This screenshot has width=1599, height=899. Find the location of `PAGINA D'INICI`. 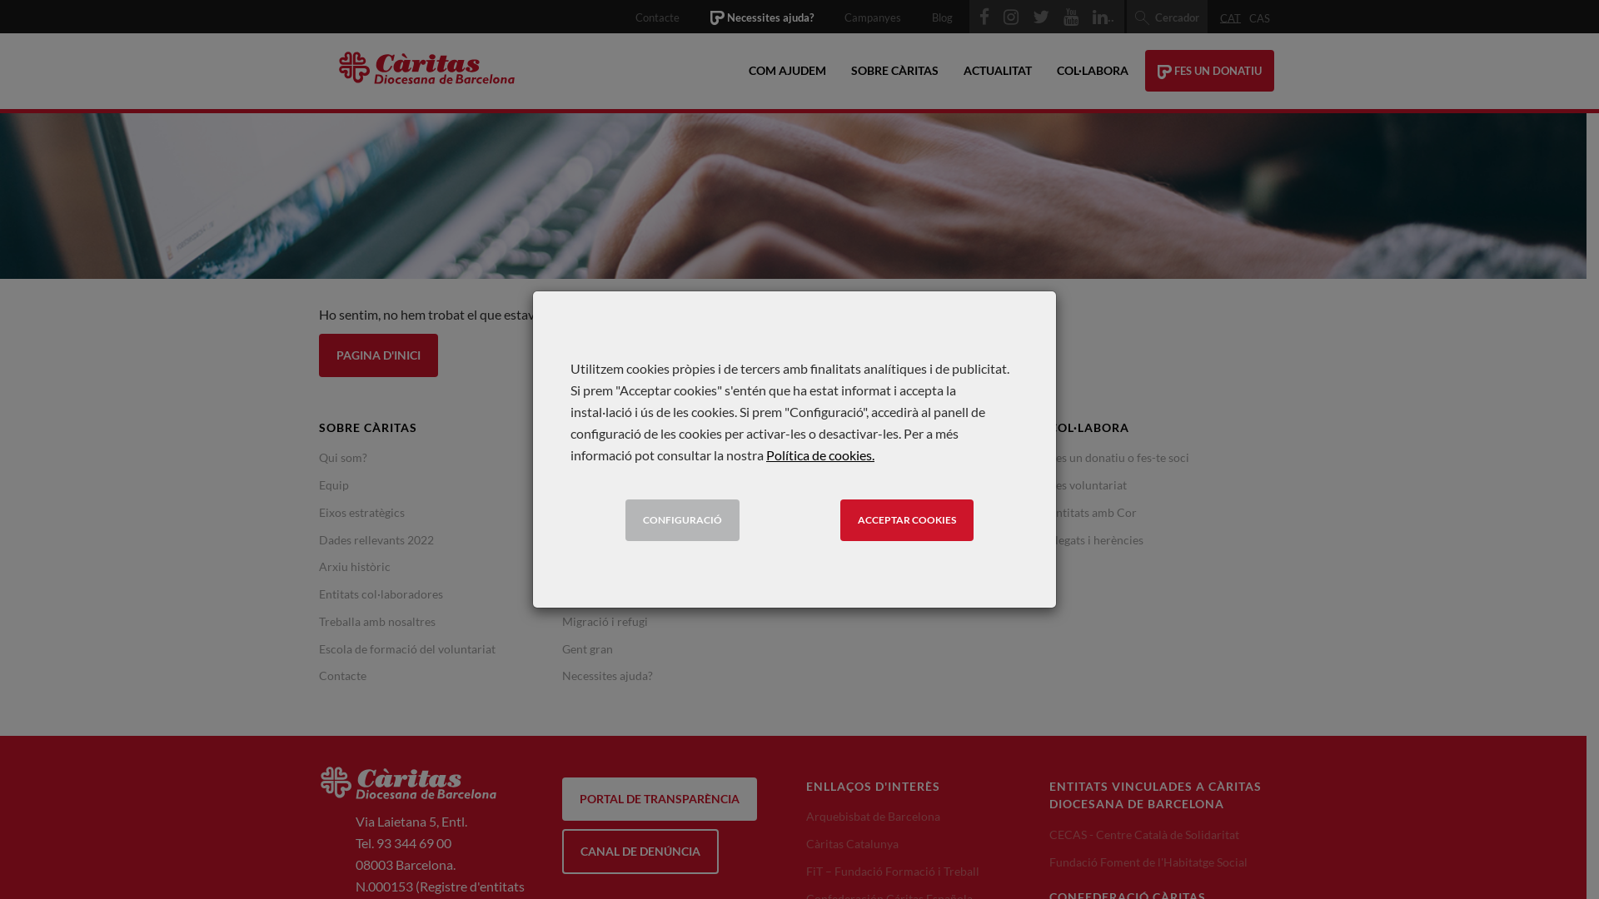

PAGINA D'INICI is located at coordinates (378, 355).